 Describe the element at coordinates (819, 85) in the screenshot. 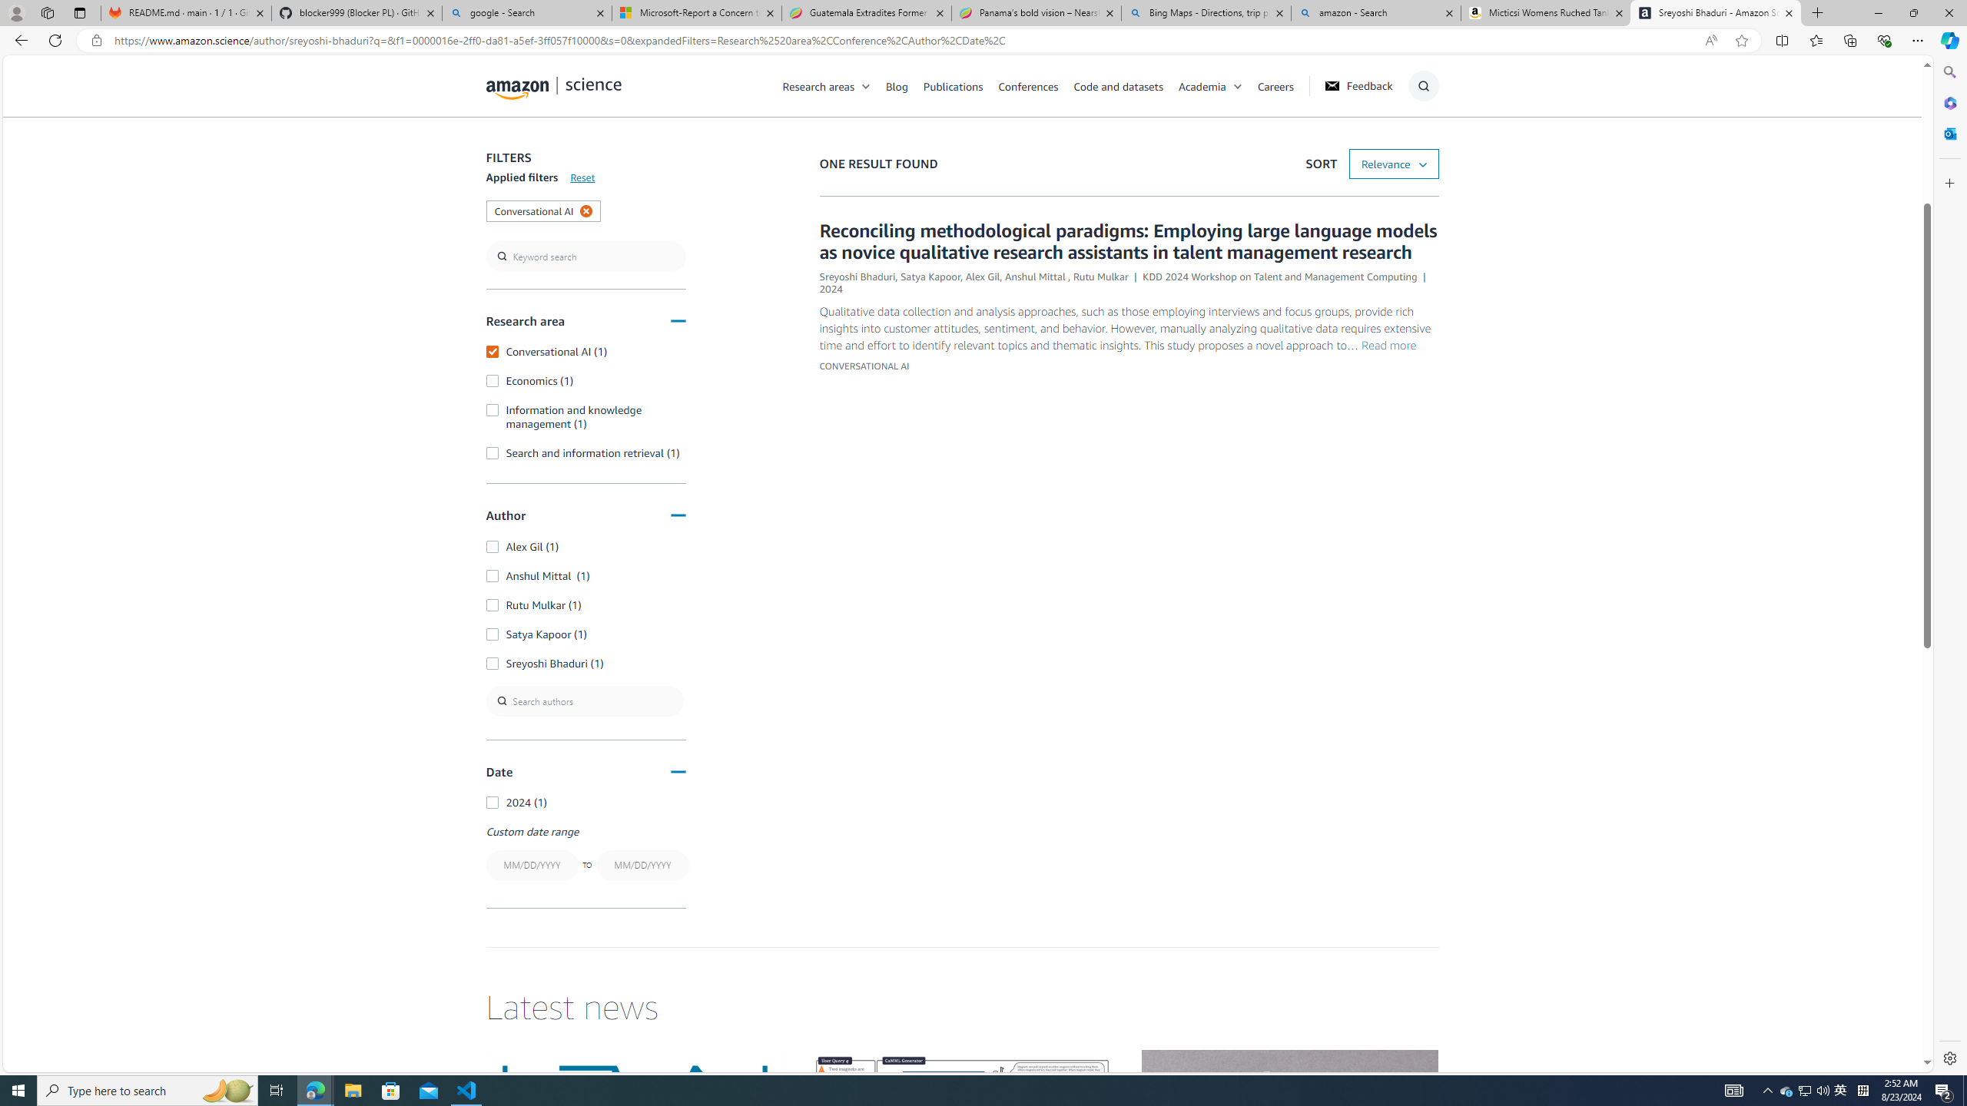

I see `Research areas` at that location.